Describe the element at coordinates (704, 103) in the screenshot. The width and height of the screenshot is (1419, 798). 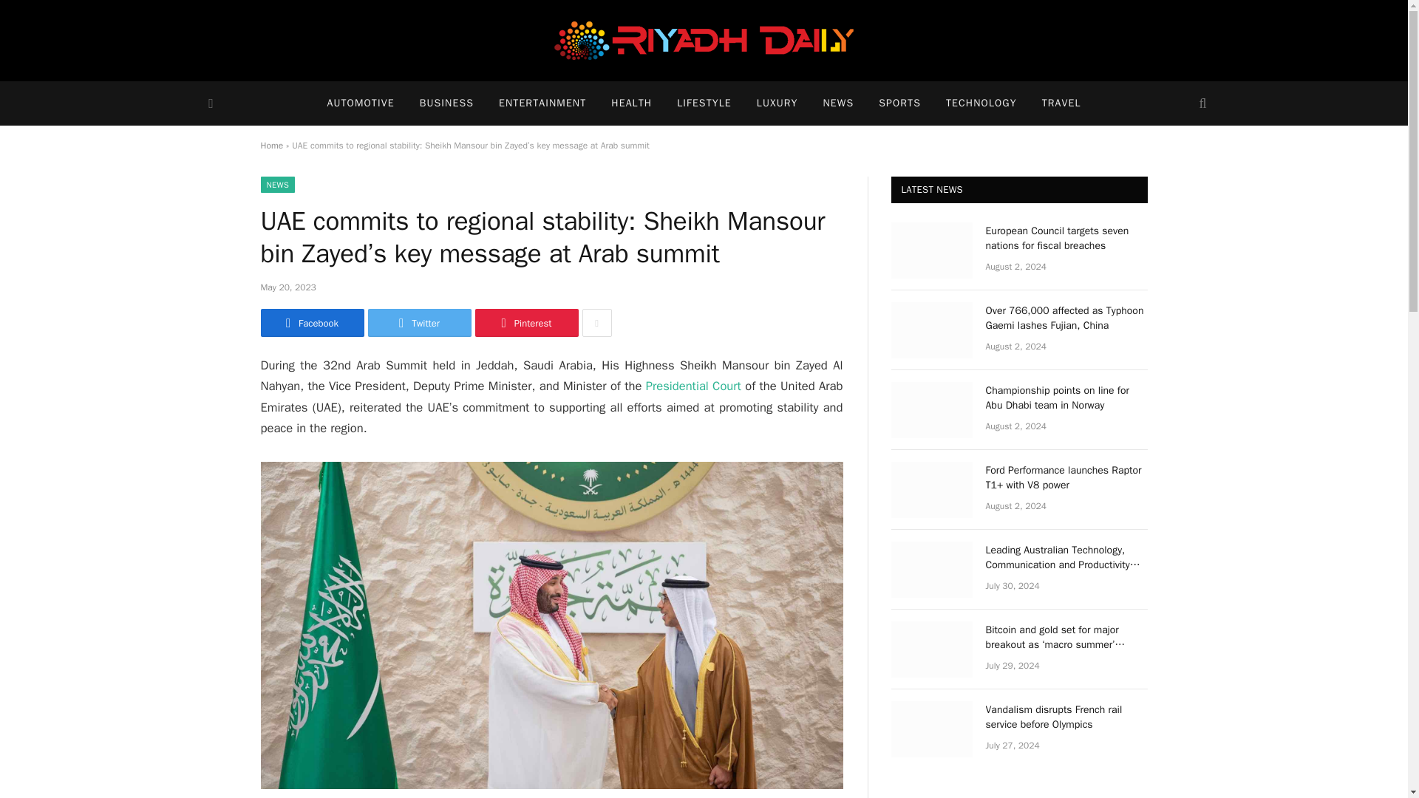
I see `LIFESTYLE` at that location.